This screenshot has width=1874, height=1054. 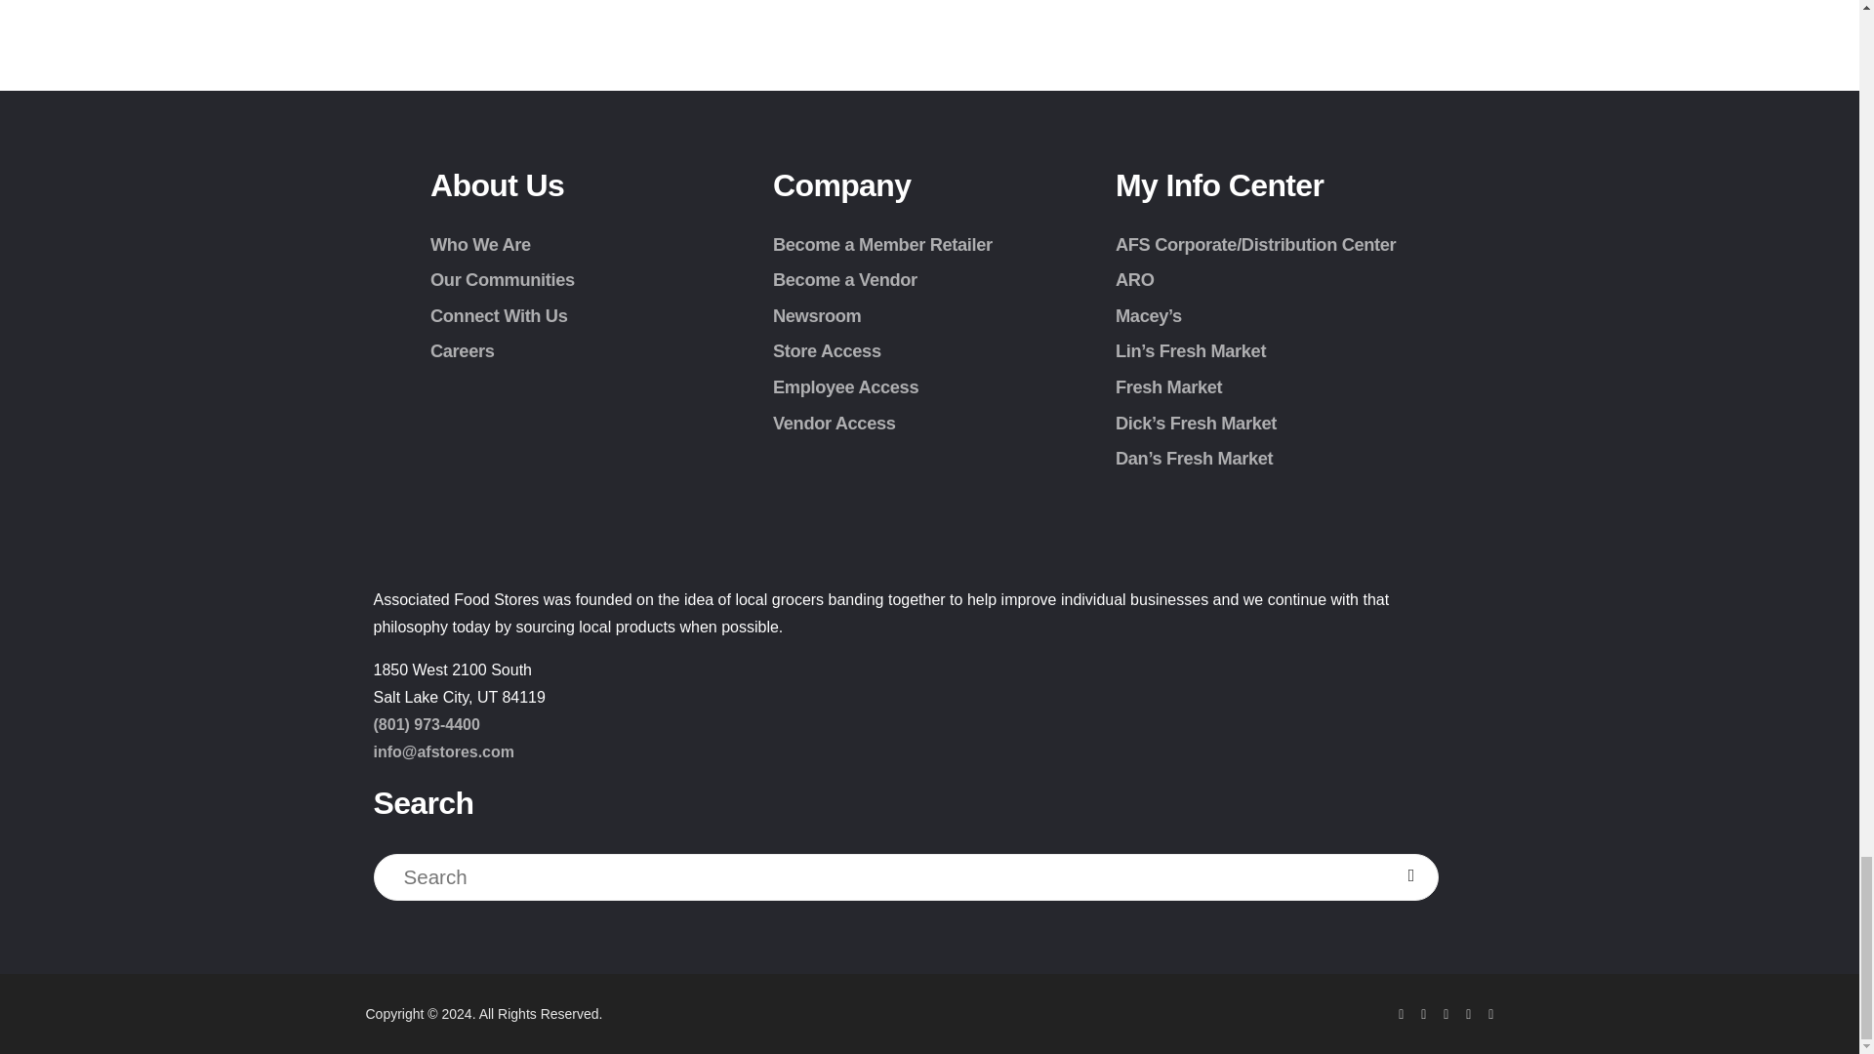 I want to click on Store Access, so click(x=826, y=350).